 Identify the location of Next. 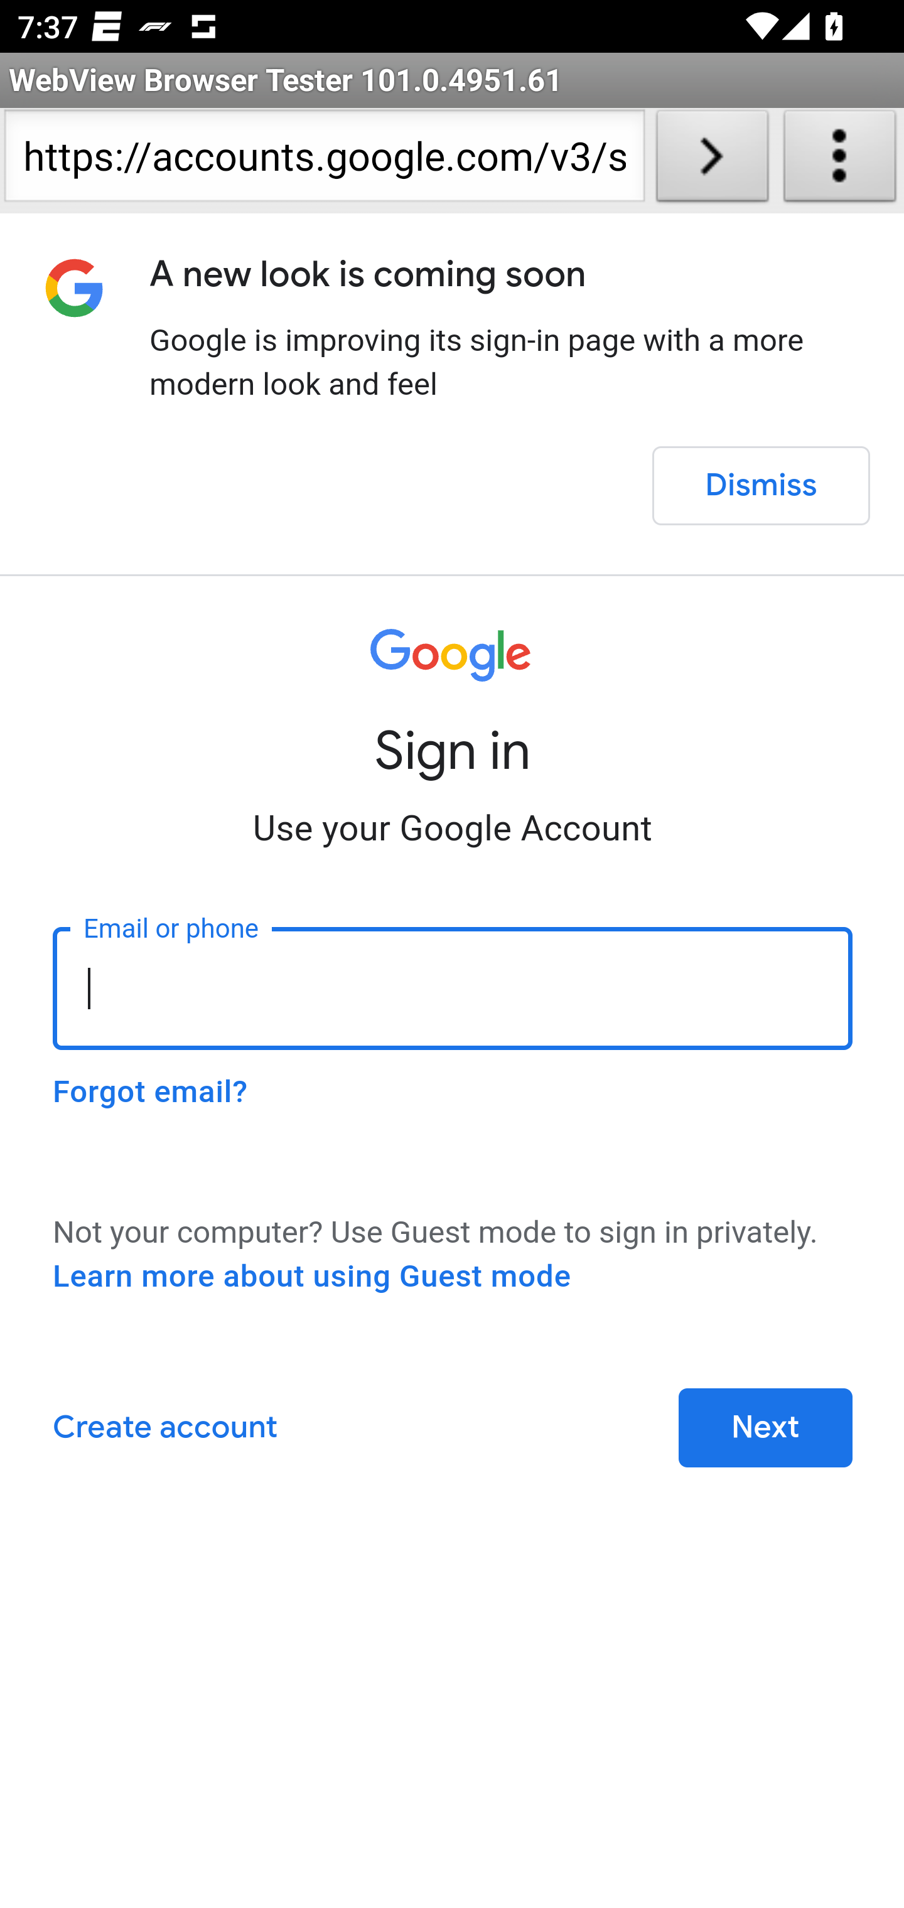
(765, 1428).